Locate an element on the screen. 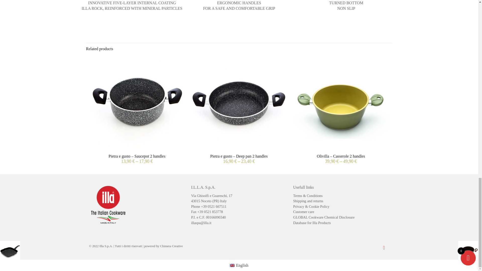 The width and height of the screenshot is (482, 271). Instagram is located at coordinates (372, 247).